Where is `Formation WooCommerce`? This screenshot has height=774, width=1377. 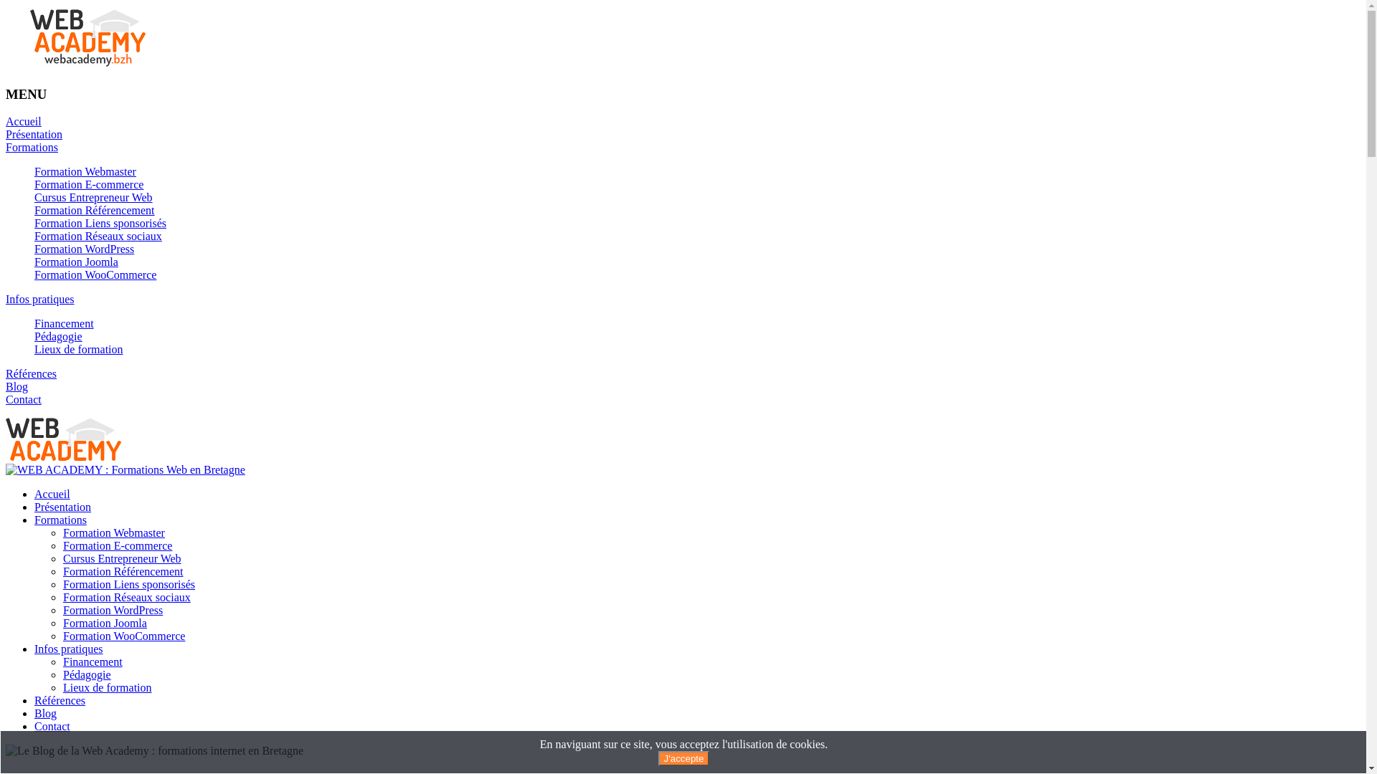 Formation WooCommerce is located at coordinates (124, 636).